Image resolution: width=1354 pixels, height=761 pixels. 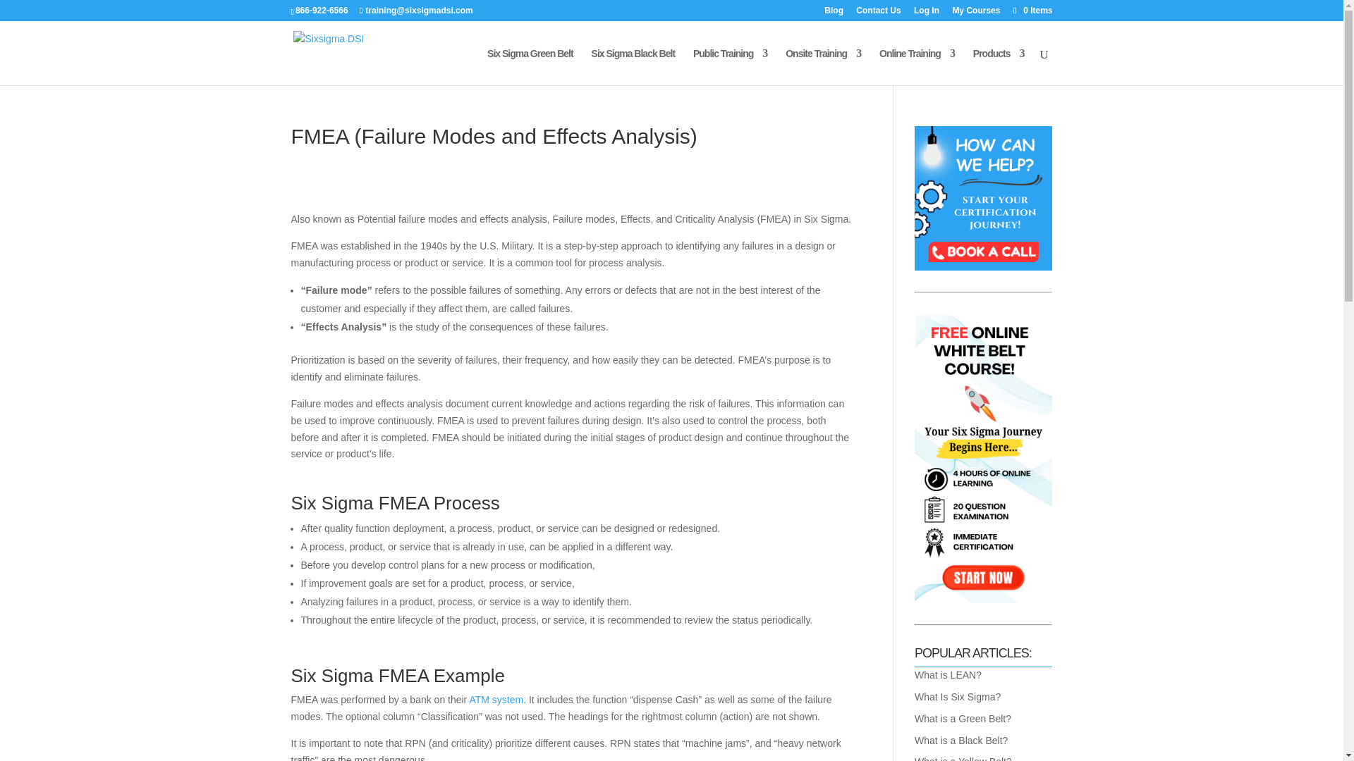 I want to click on Blog, so click(x=834, y=13).